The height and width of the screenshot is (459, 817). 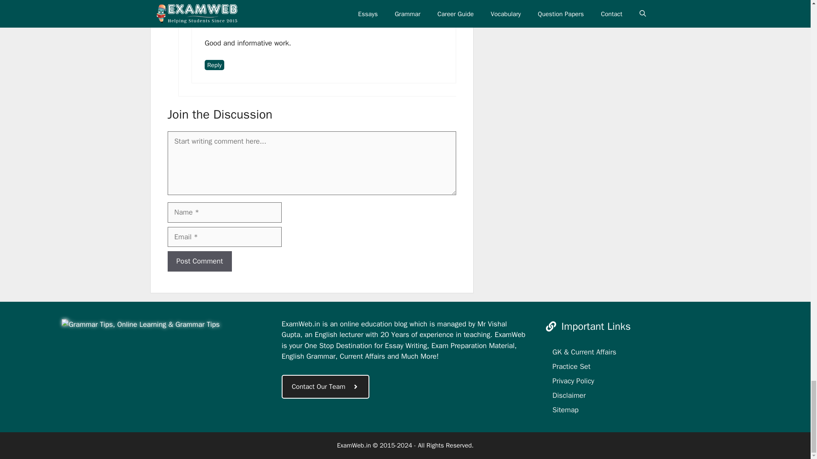 What do you see at coordinates (214, 65) in the screenshot?
I see `Reply` at bounding box center [214, 65].